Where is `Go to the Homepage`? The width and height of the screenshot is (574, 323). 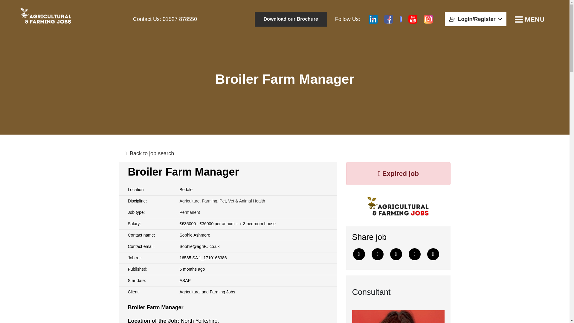 Go to the Homepage is located at coordinates (45, 18).